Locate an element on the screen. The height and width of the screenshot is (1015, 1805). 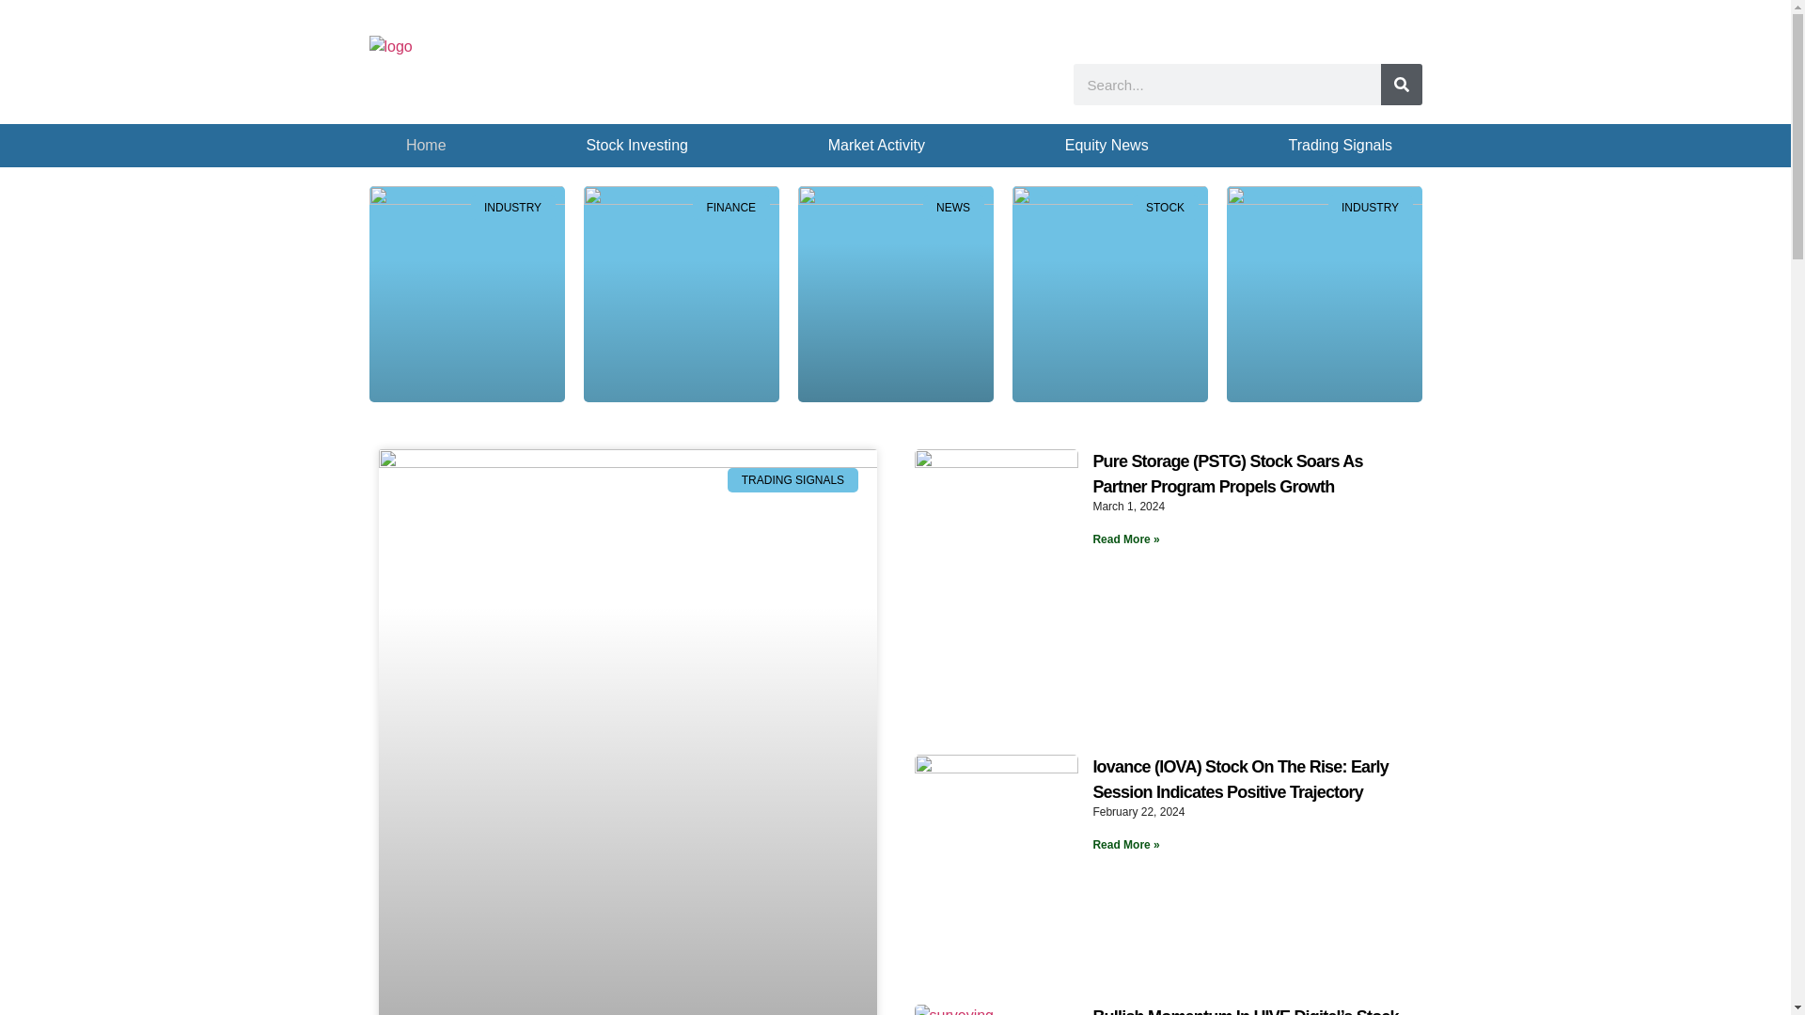
Market Activity is located at coordinates (876, 145).